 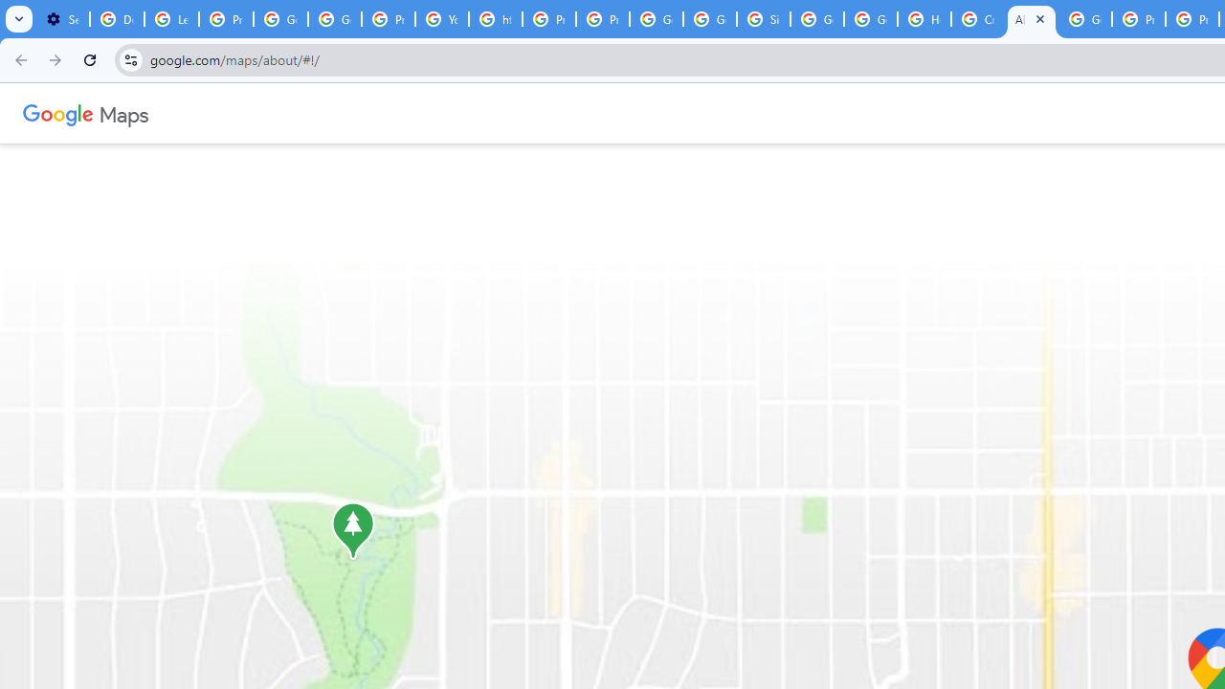 I want to click on Google Account Help, so click(x=281, y=19).